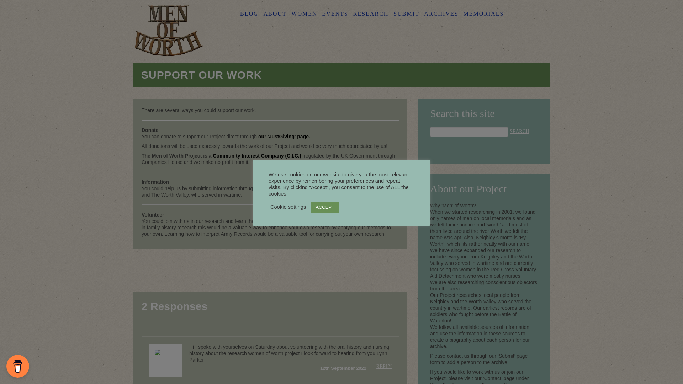 Image resolution: width=683 pixels, height=384 pixels. What do you see at coordinates (169, 31) in the screenshot?
I see `The Men of Worth Project` at bounding box center [169, 31].